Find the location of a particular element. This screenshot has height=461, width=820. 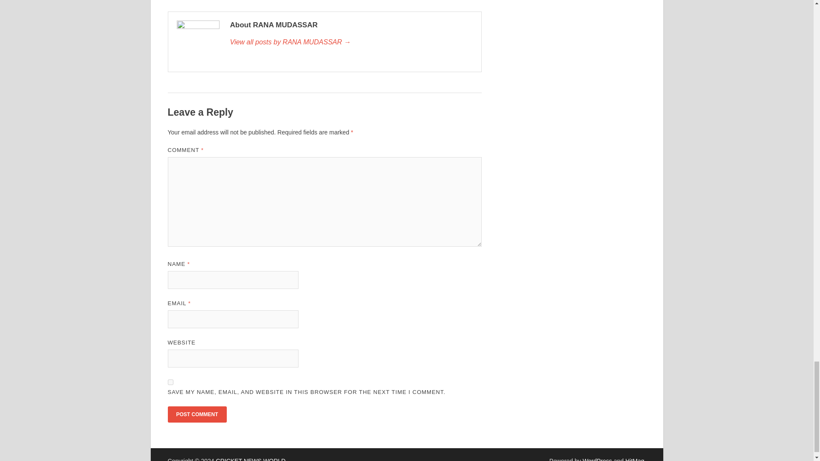

Post Comment is located at coordinates (196, 414).